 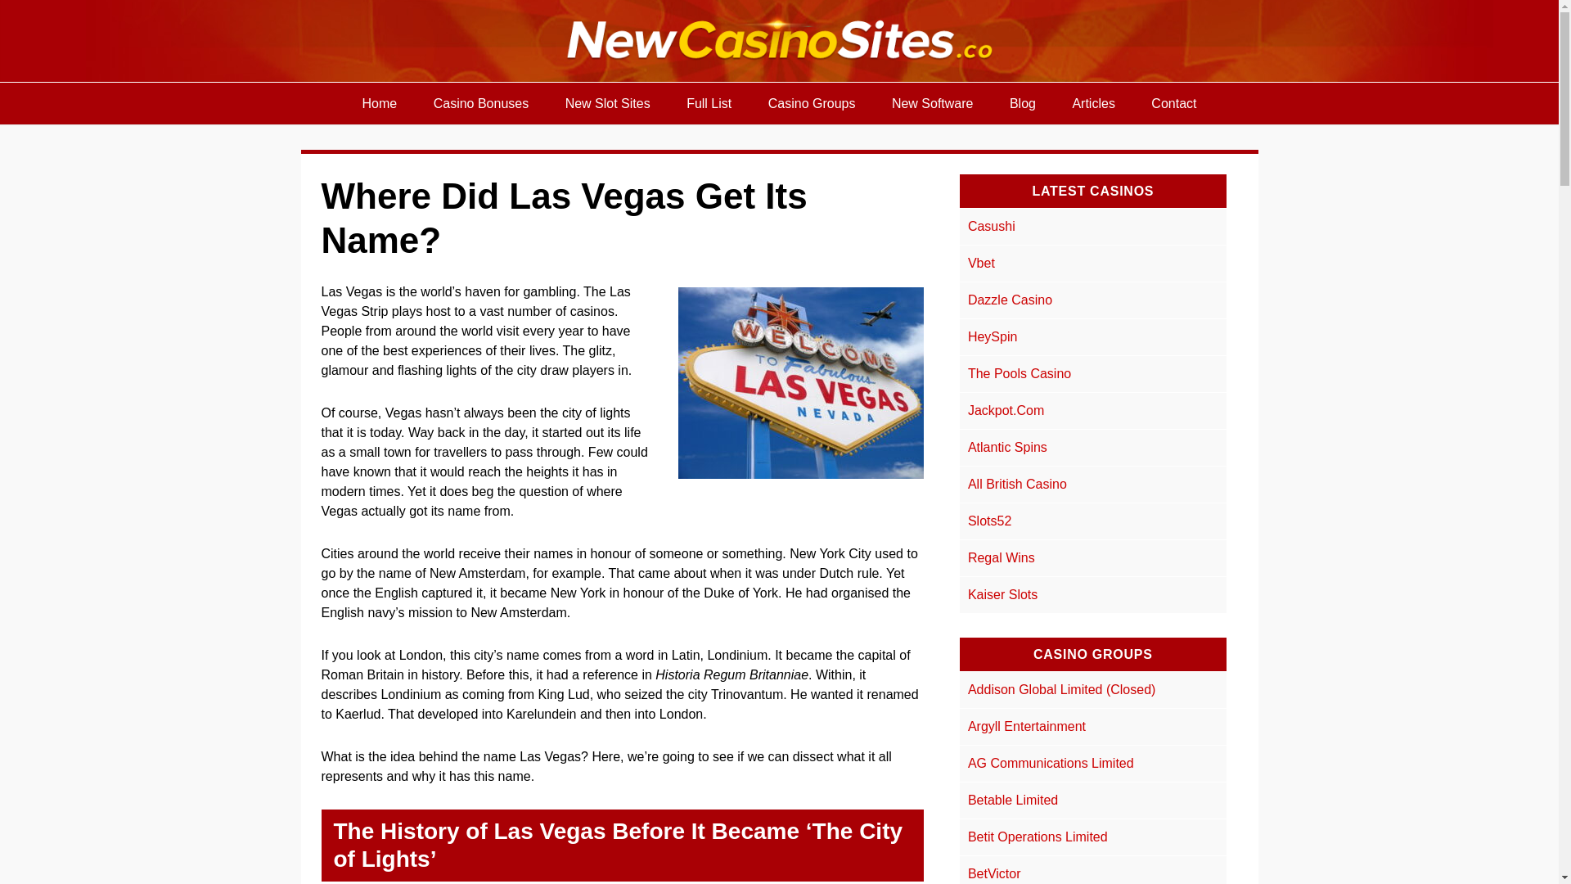 I want to click on New Slot Sites, so click(x=607, y=103).